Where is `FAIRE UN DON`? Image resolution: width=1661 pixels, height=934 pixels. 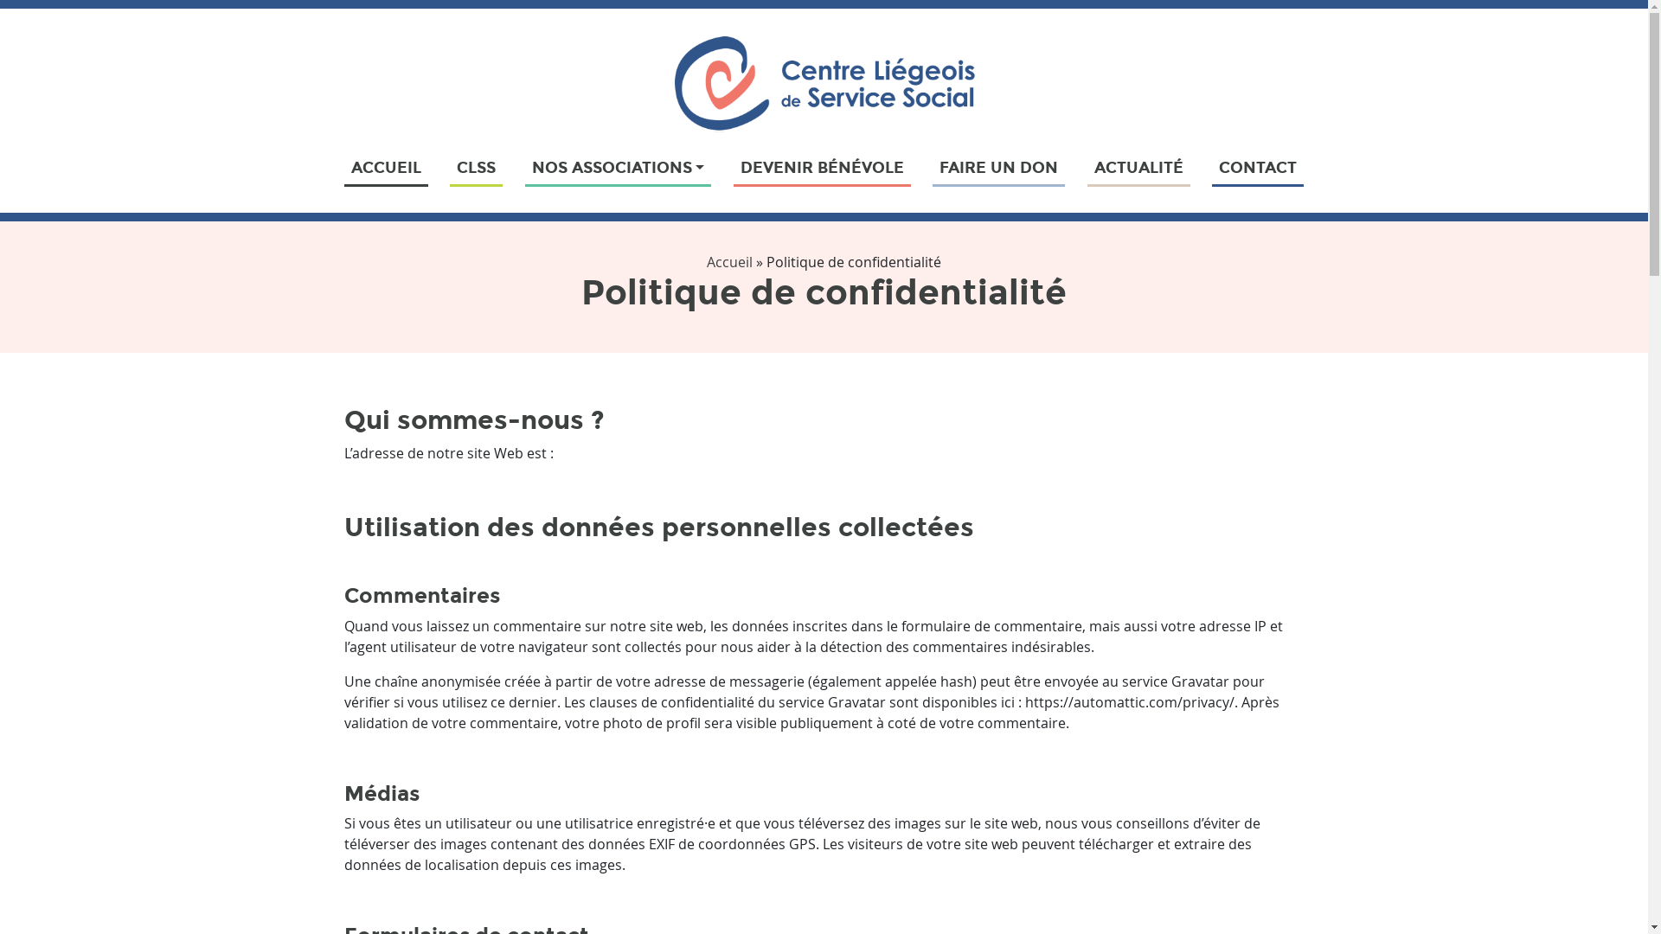
FAIRE UN DON is located at coordinates (998, 168).